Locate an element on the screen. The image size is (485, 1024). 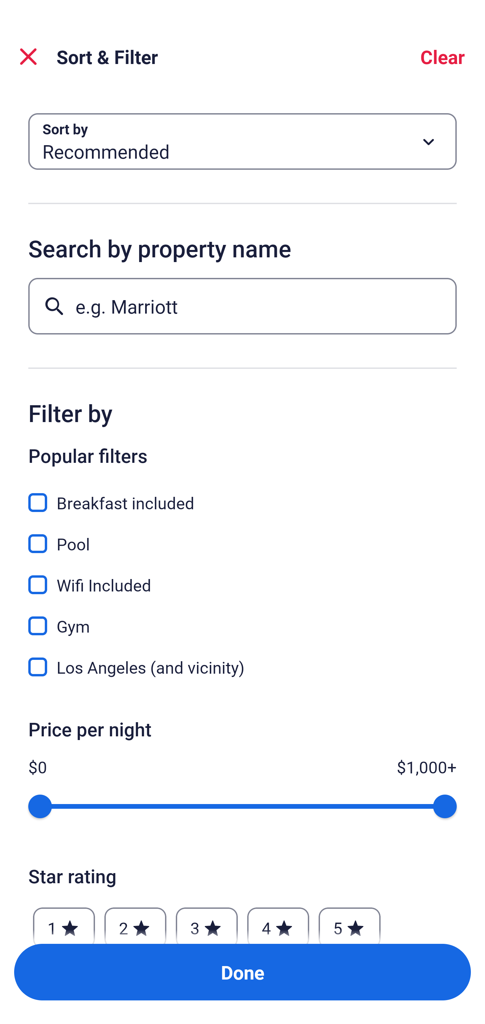
3 is located at coordinates (206, 922).